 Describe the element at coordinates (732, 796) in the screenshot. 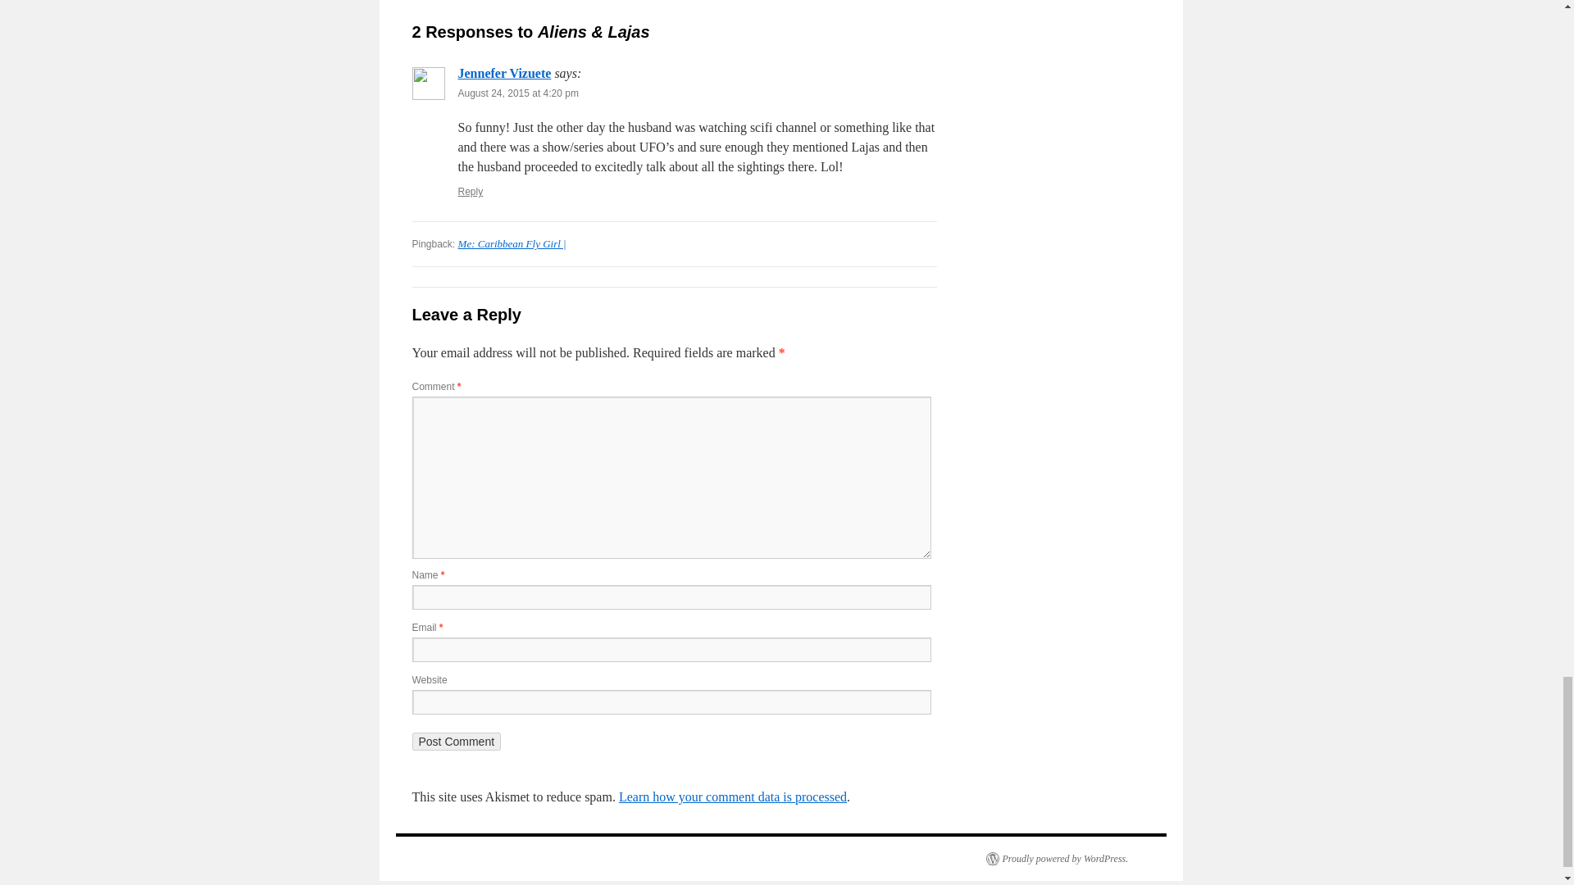

I see `Learn how your comment data is processed` at that location.